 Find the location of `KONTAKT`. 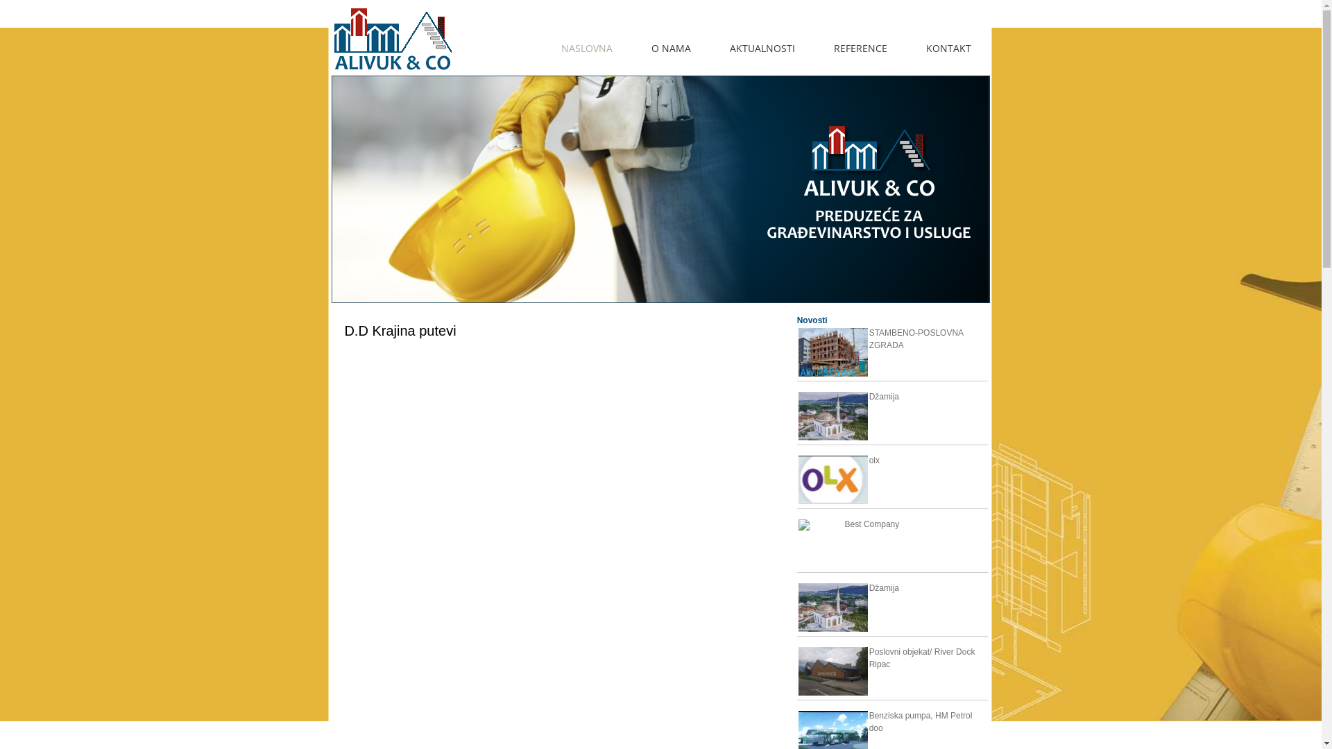

KONTAKT is located at coordinates (948, 45).